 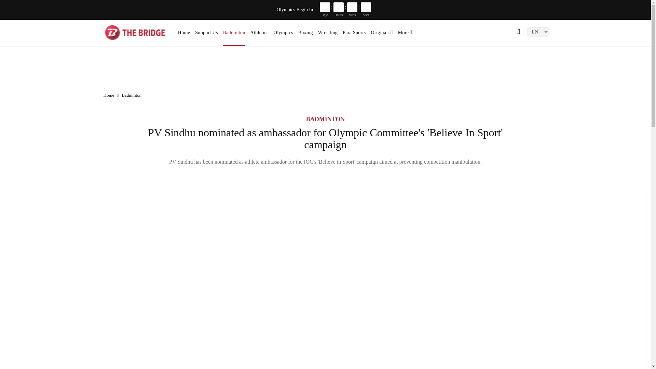 What do you see at coordinates (234, 35) in the screenshot?
I see `Badminton` at bounding box center [234, 35].